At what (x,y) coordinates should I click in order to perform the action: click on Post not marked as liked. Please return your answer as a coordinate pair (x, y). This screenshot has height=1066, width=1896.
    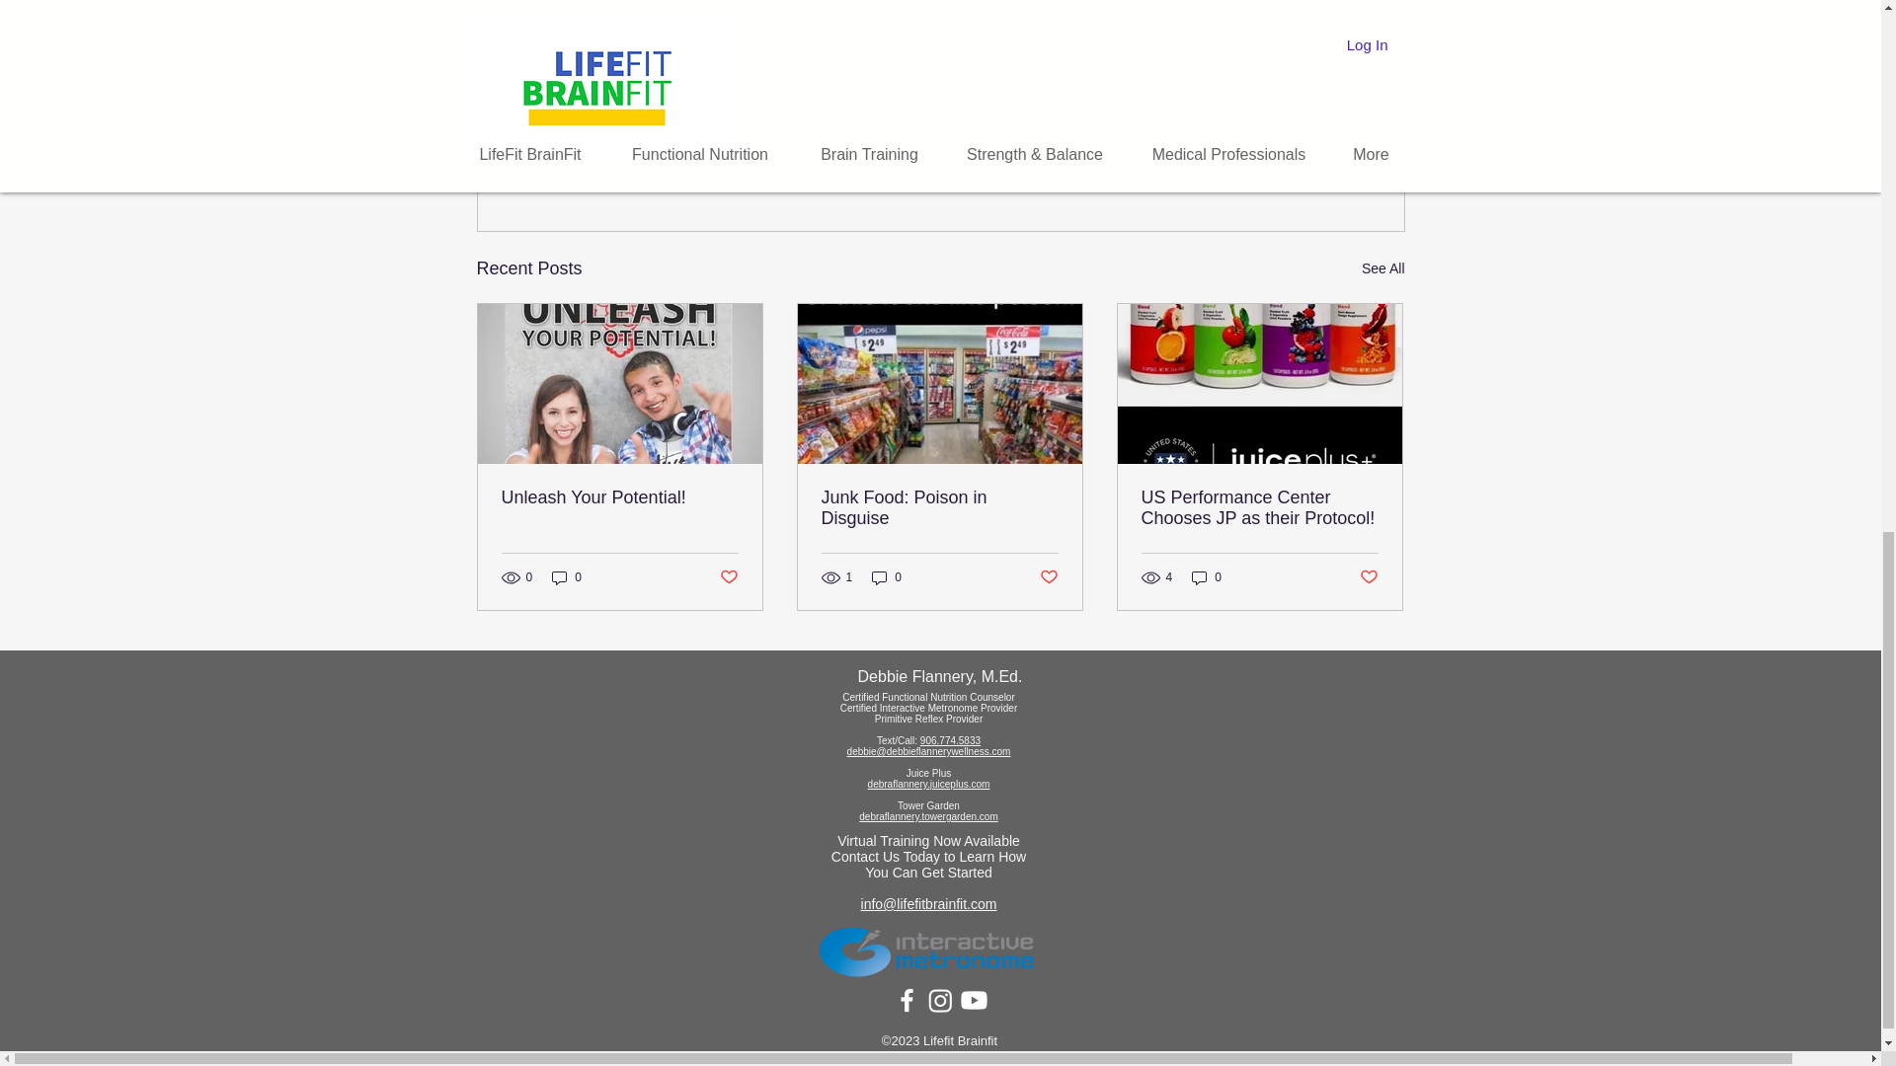
    Looking at the image, I should click on (1049, 577).